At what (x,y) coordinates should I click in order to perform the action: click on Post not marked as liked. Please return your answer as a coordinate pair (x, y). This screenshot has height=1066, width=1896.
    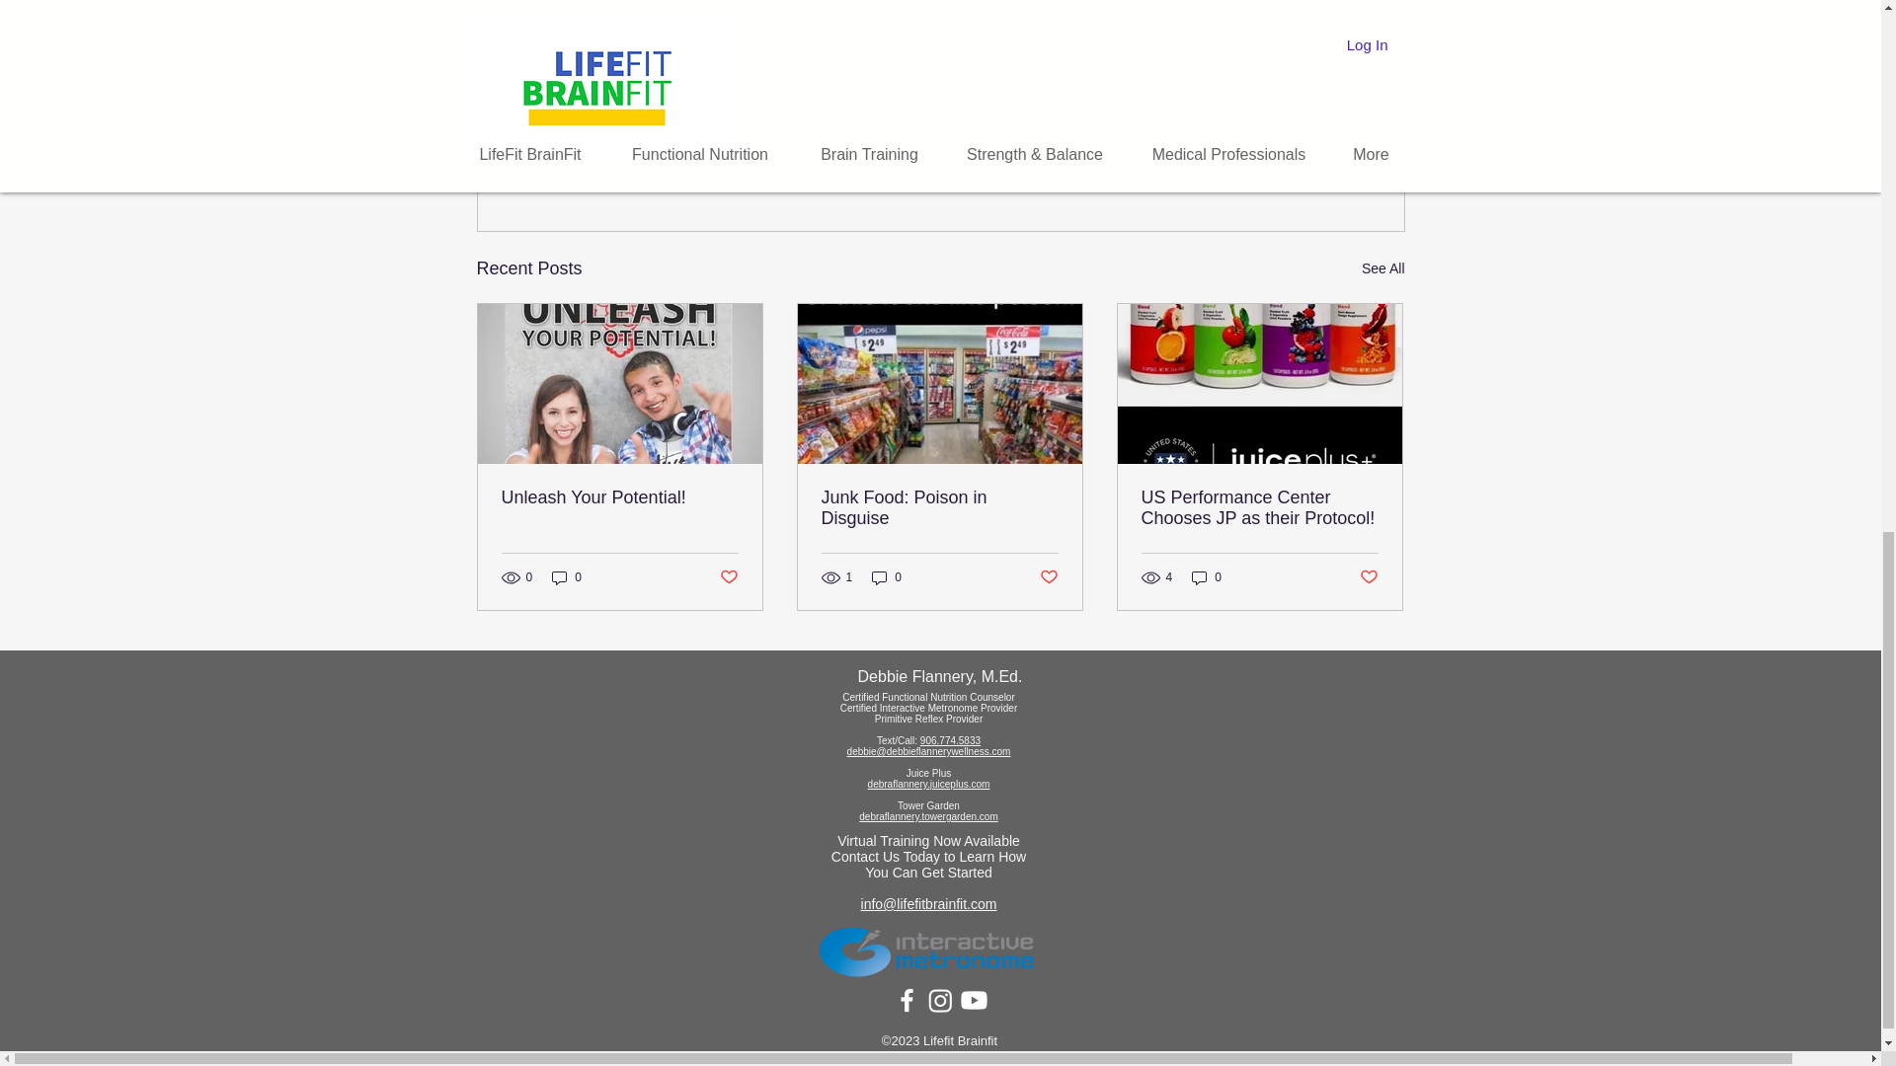
    Looking at the image, I should click on (1049, 577).